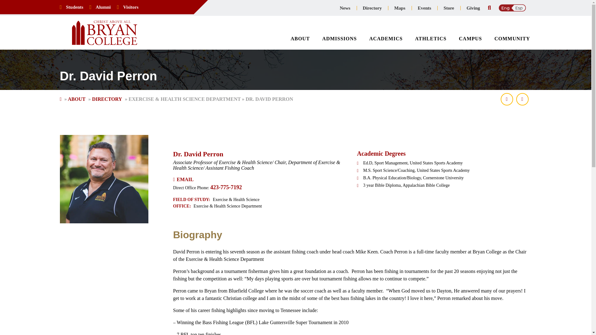 The image size is (596, 335). Describe the element at coordinates (400, 8) in the screenshot. I see `Maps` at that location.